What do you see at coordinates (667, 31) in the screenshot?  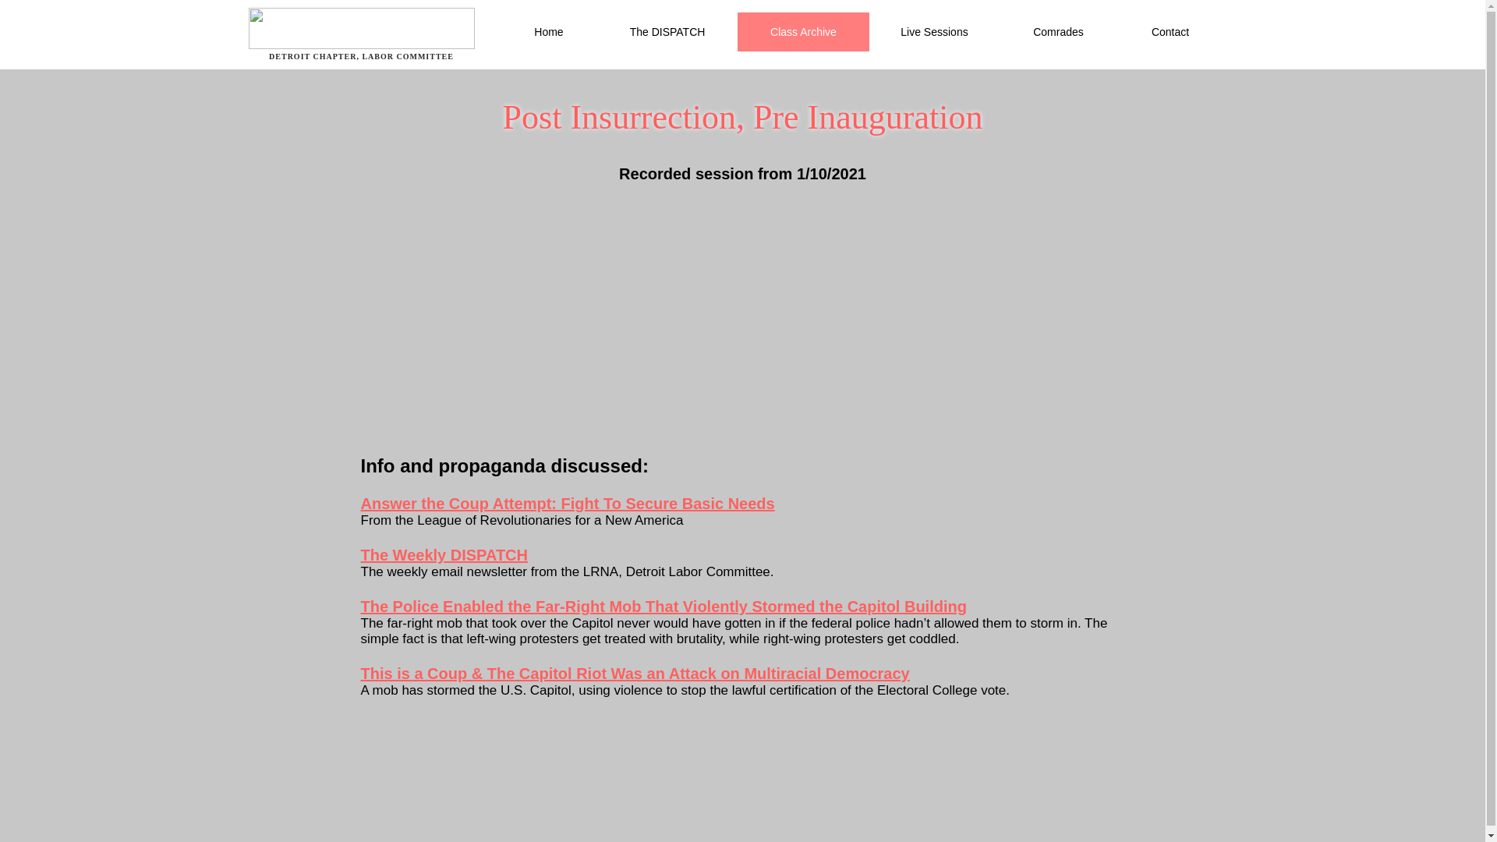 I see `The DISPATCH` at bounding box center [667, 31].